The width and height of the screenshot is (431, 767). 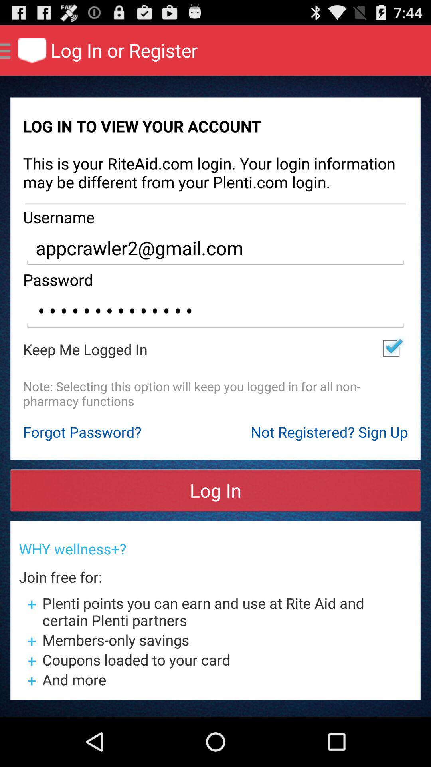 I want to click on tap the icon next to forgot password?, so click(x=329, y=432).